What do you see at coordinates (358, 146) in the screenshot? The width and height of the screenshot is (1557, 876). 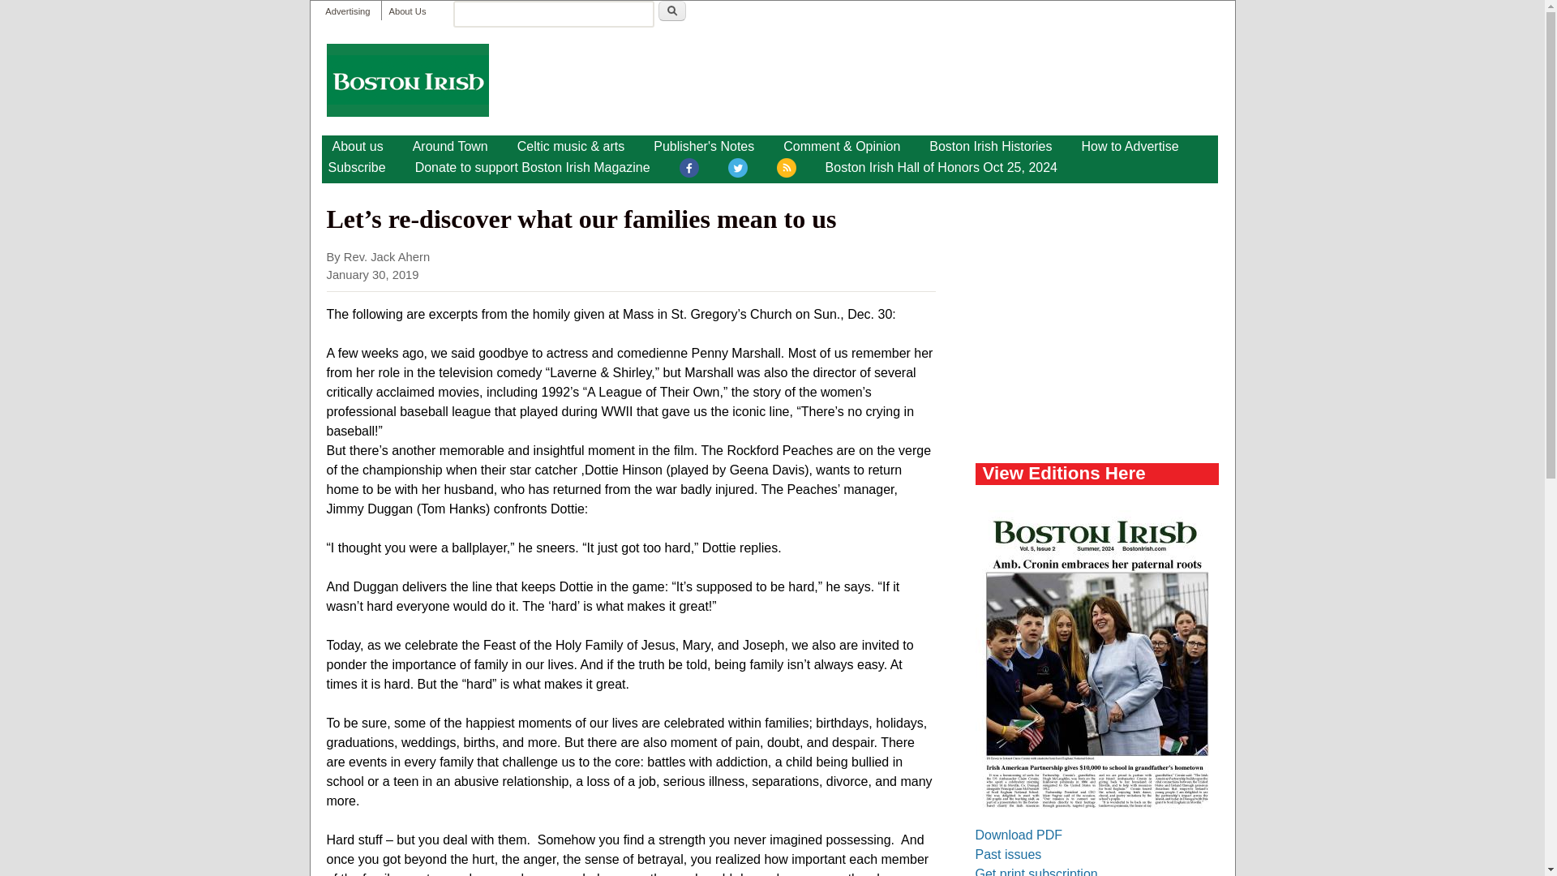 I see `About Boston Irish` at bounding box center [358, 146].